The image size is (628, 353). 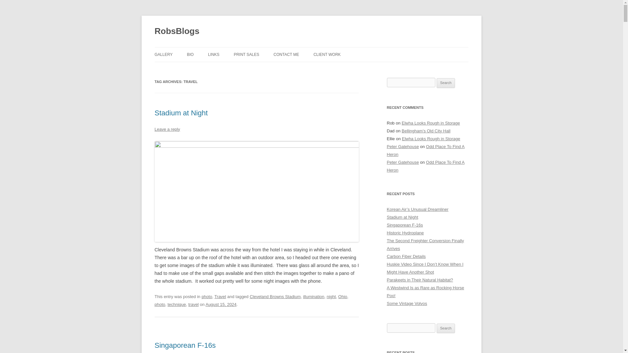 I want to click on illumination, so click(x=314, y=296).